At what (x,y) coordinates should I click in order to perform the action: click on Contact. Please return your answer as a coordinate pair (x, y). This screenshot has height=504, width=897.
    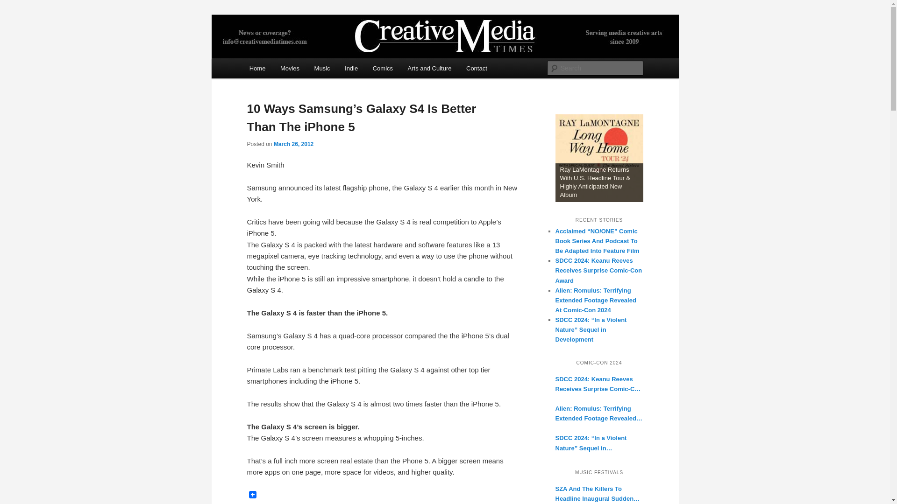
    Looking at the image, I should click on (476, 68).